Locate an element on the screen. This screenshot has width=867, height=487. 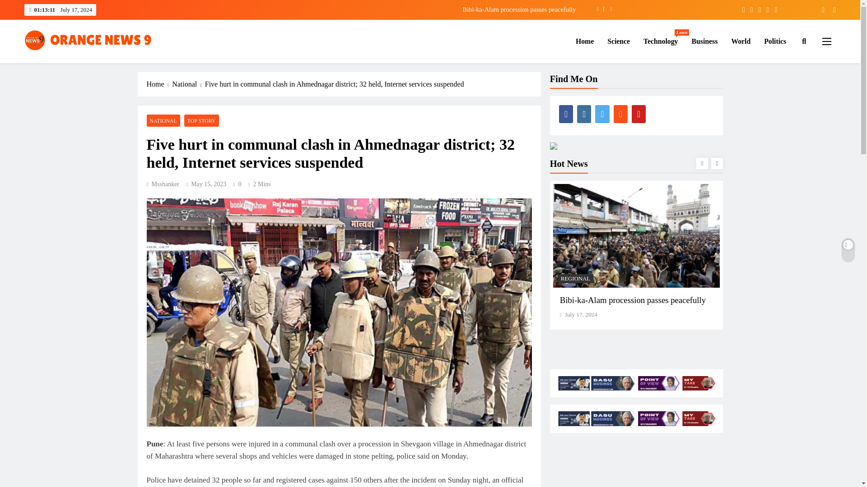
World is located at coordinates (741, 41).